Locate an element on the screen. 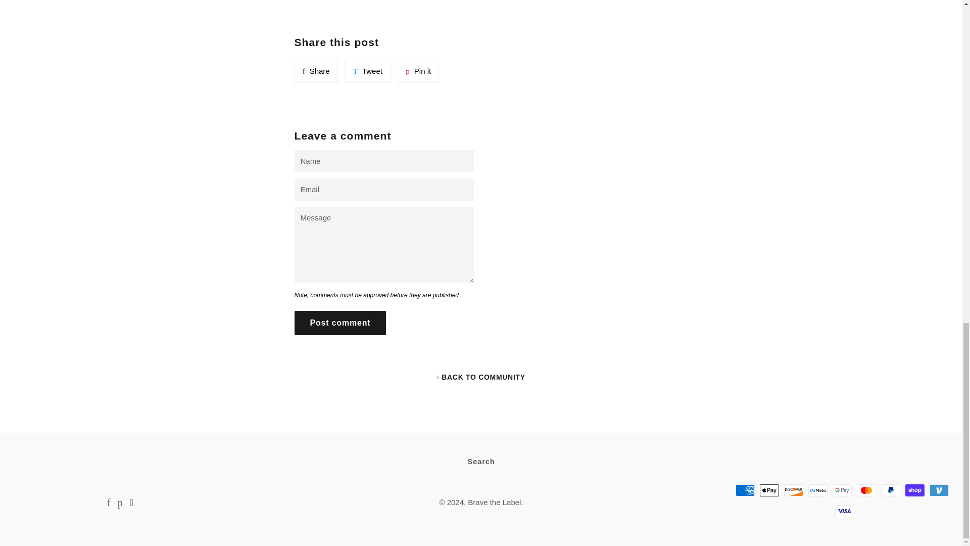 This screenshot has width=970, height=546. Mastercard is located at coordinates (368, 71).